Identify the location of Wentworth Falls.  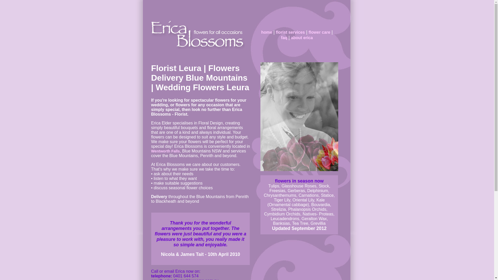
(165, 151).